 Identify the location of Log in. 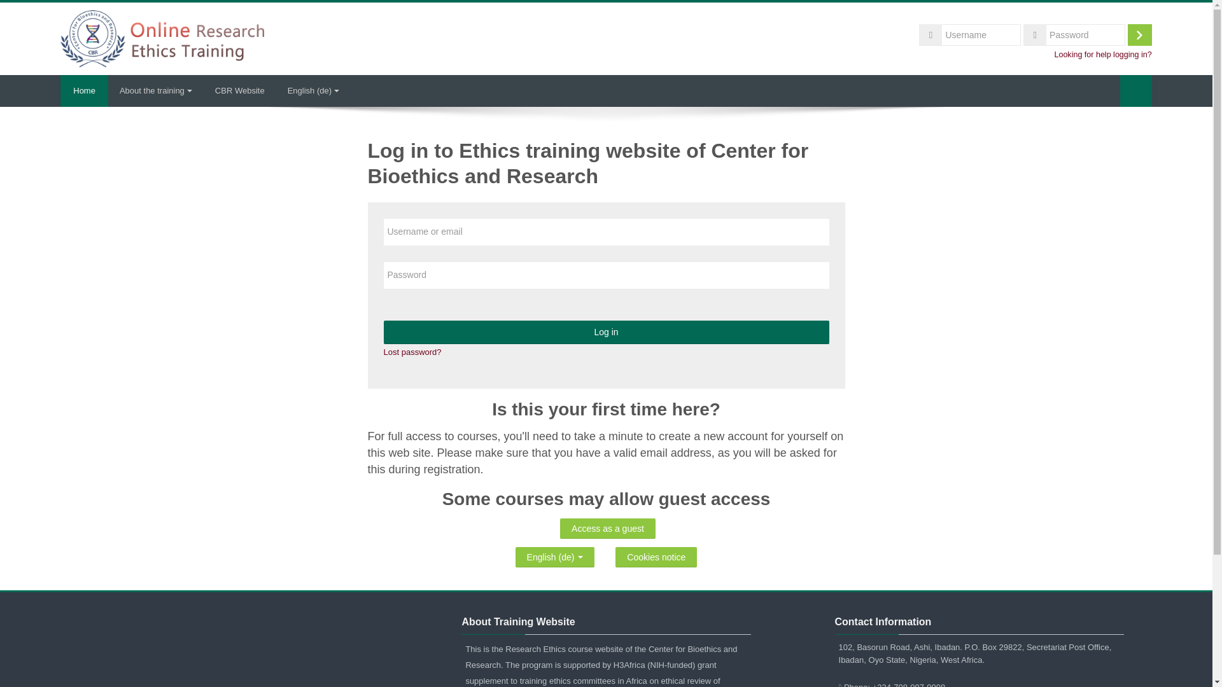
(606, 332).